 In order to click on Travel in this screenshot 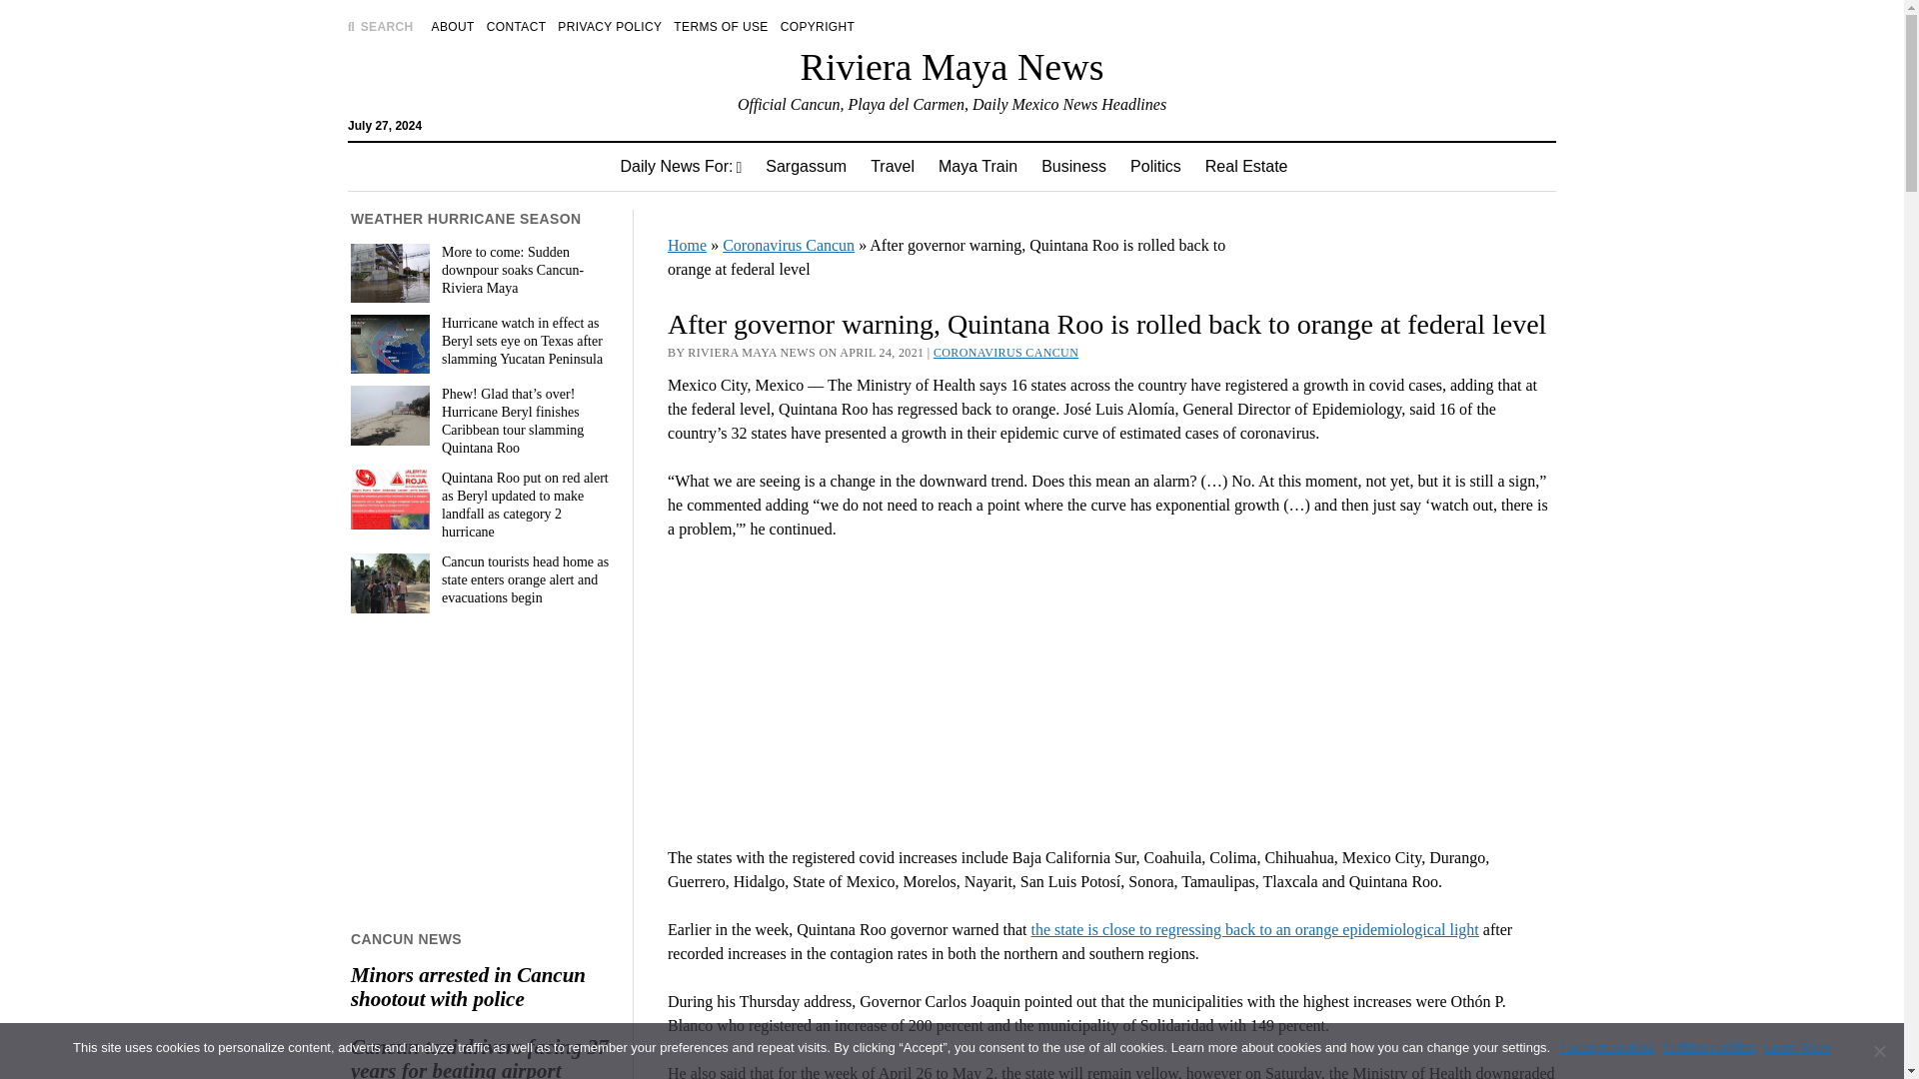, I will do `click(892, 166)`.